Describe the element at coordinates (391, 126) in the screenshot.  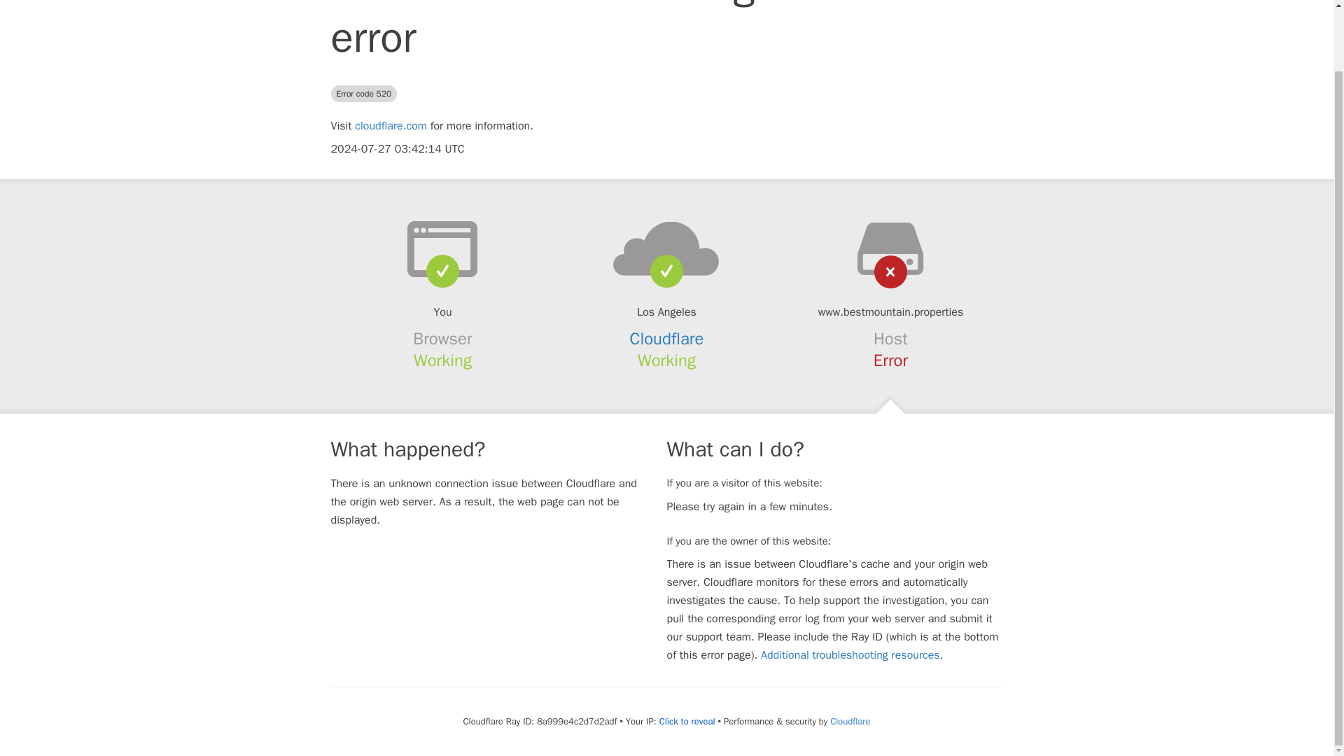
I see `cloudflare.com` at that location.